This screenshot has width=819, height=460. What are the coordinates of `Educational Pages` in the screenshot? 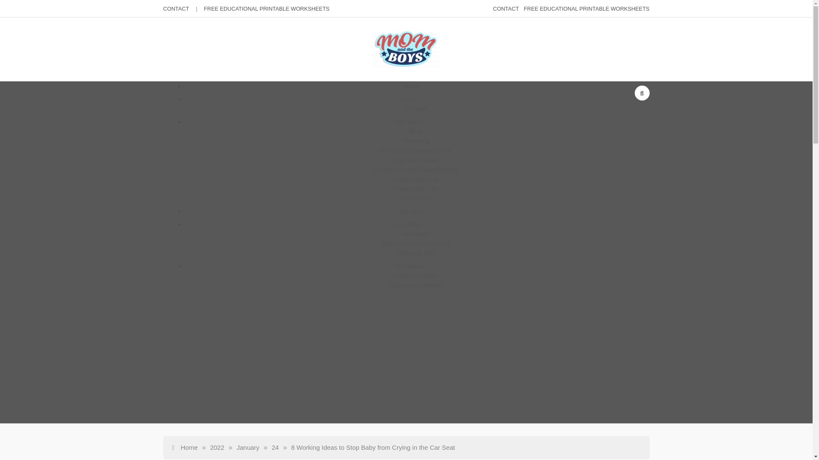 It's located at (415, 285).